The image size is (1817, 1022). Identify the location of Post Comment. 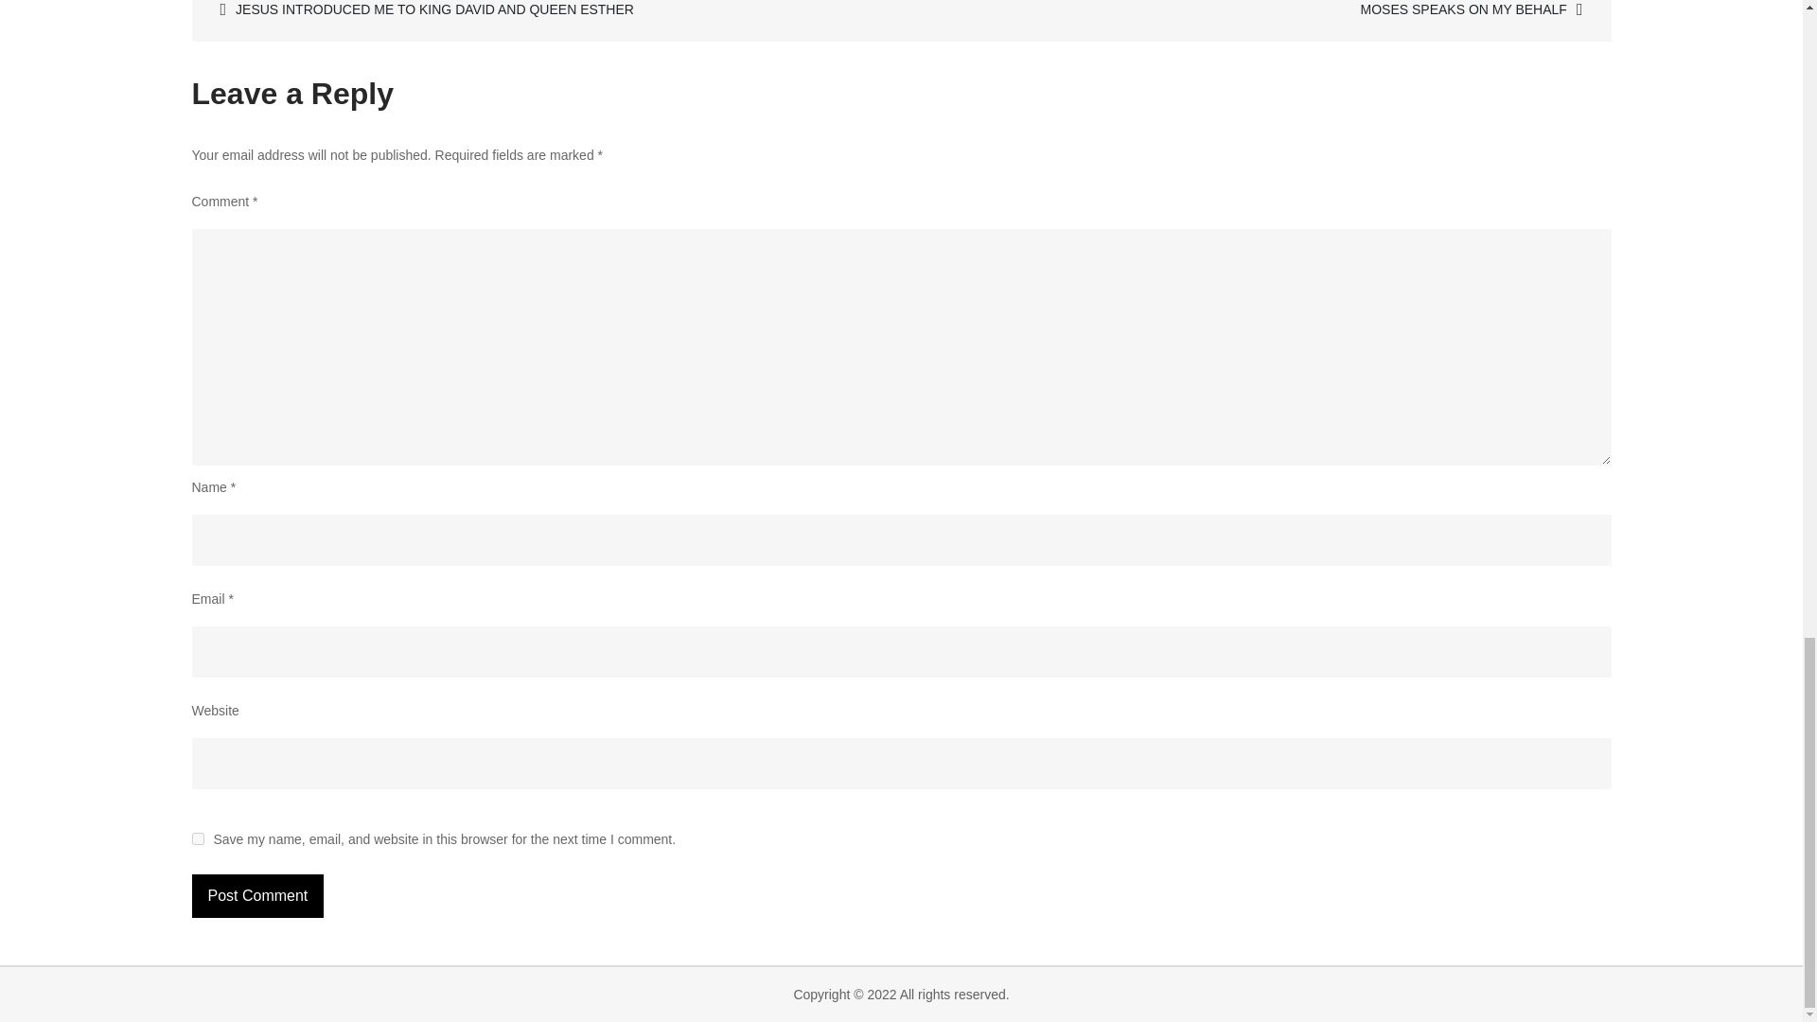
(256, 895).